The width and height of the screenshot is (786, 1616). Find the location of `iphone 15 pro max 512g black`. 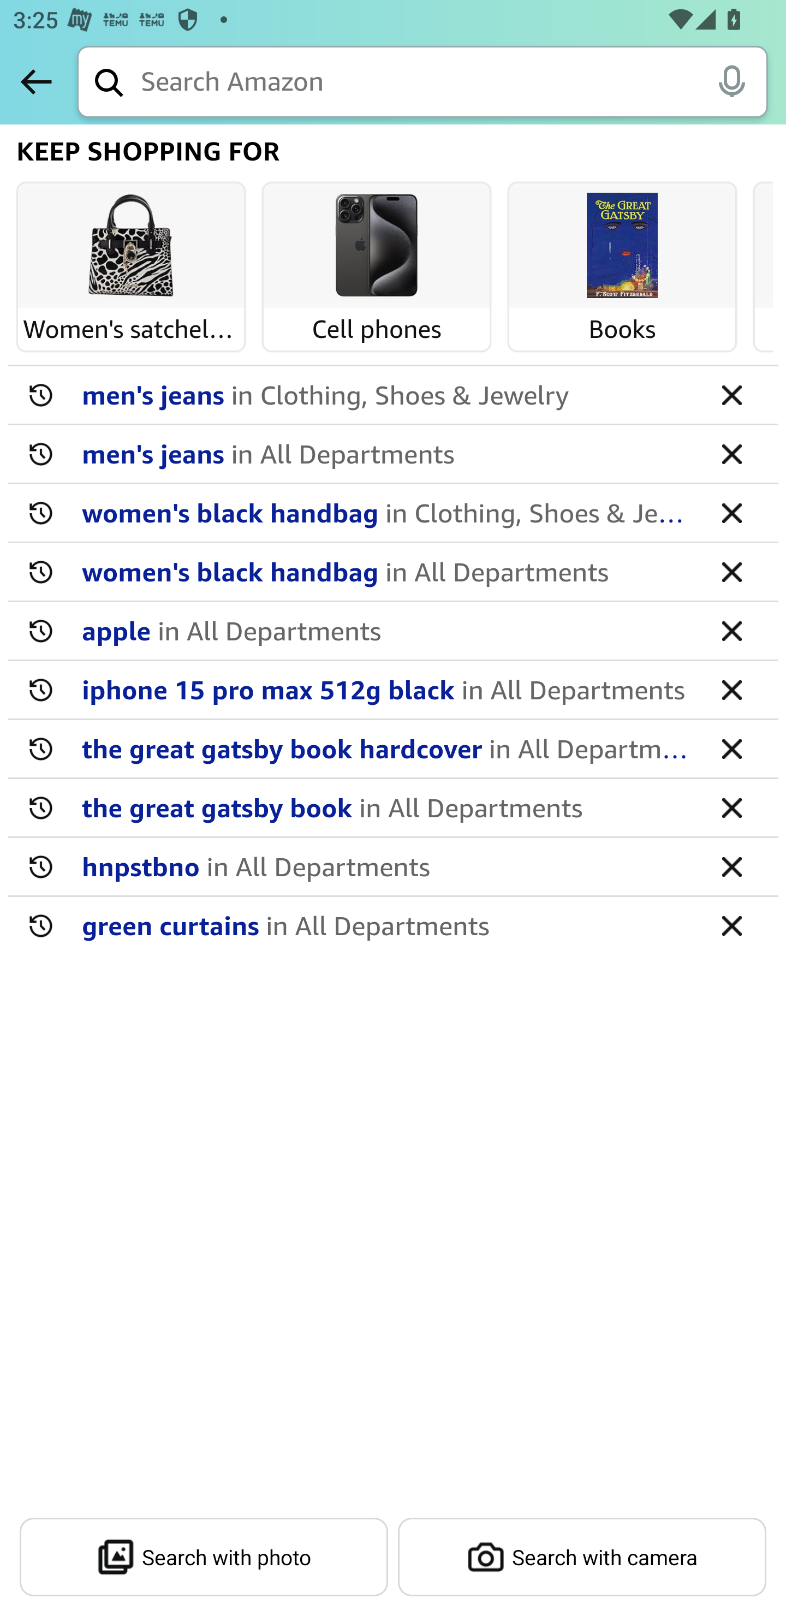

iphone 15 pro max 512g black is located at coordinates (386, 689).